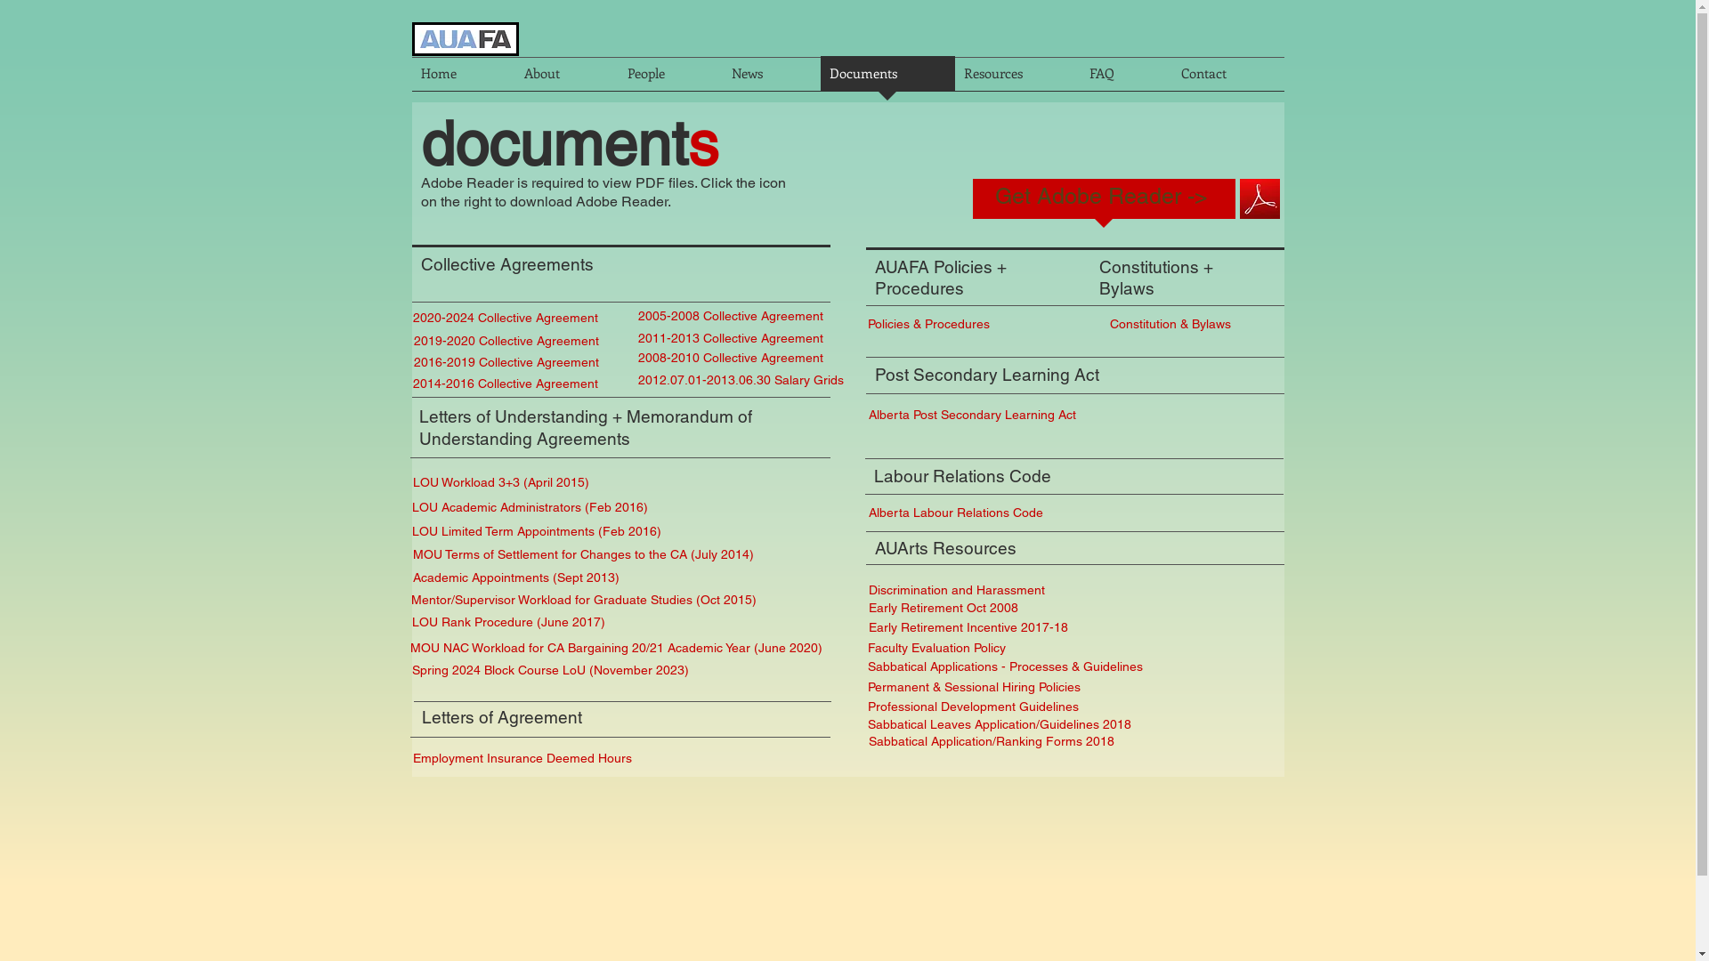 This screenshot has width=1709, height=961. What do you see at coordinates (940, 649) in the screenshot?
I see `Faculty Evaluation Policy` at bounding box center [940, 649].